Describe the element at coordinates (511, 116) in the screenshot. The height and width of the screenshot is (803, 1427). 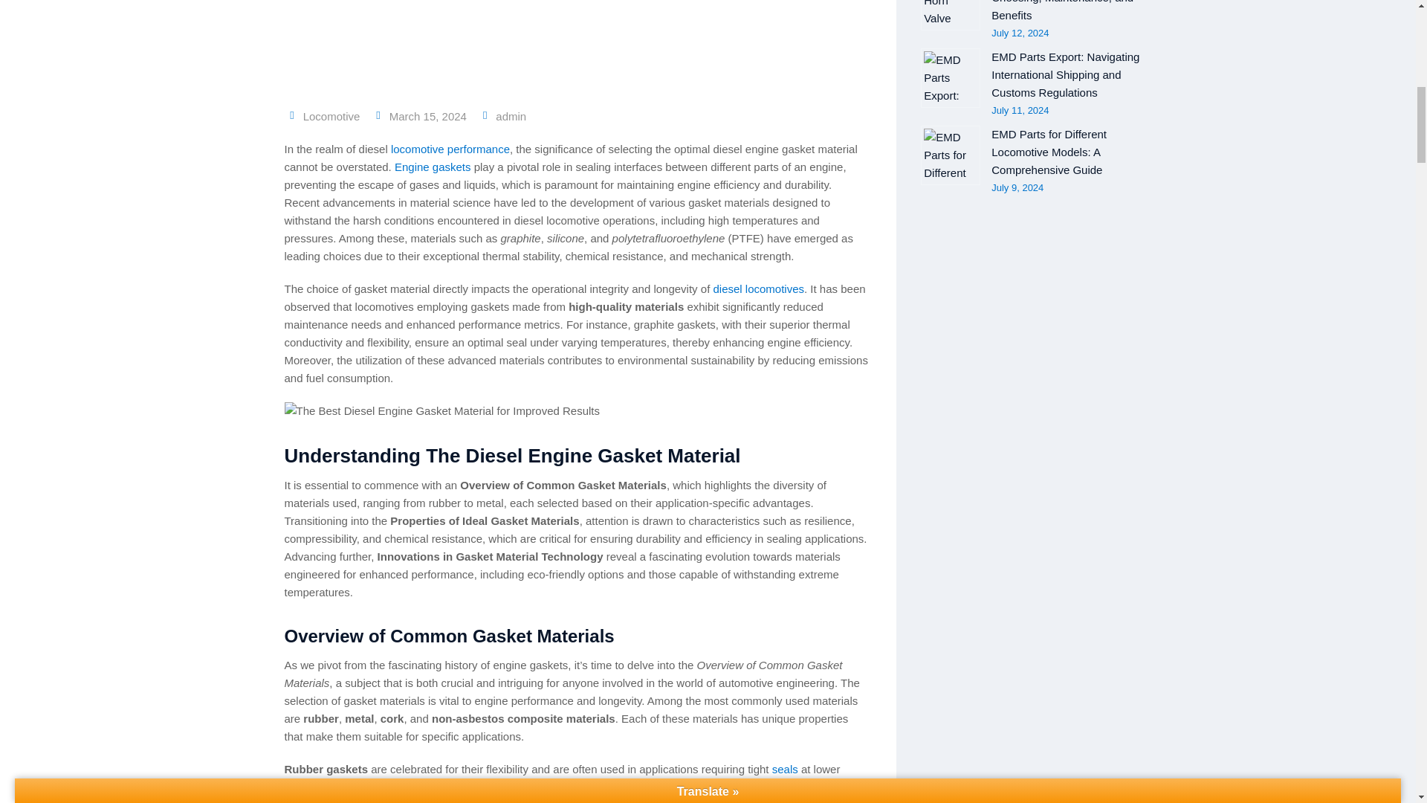
I see `admin` at that location.